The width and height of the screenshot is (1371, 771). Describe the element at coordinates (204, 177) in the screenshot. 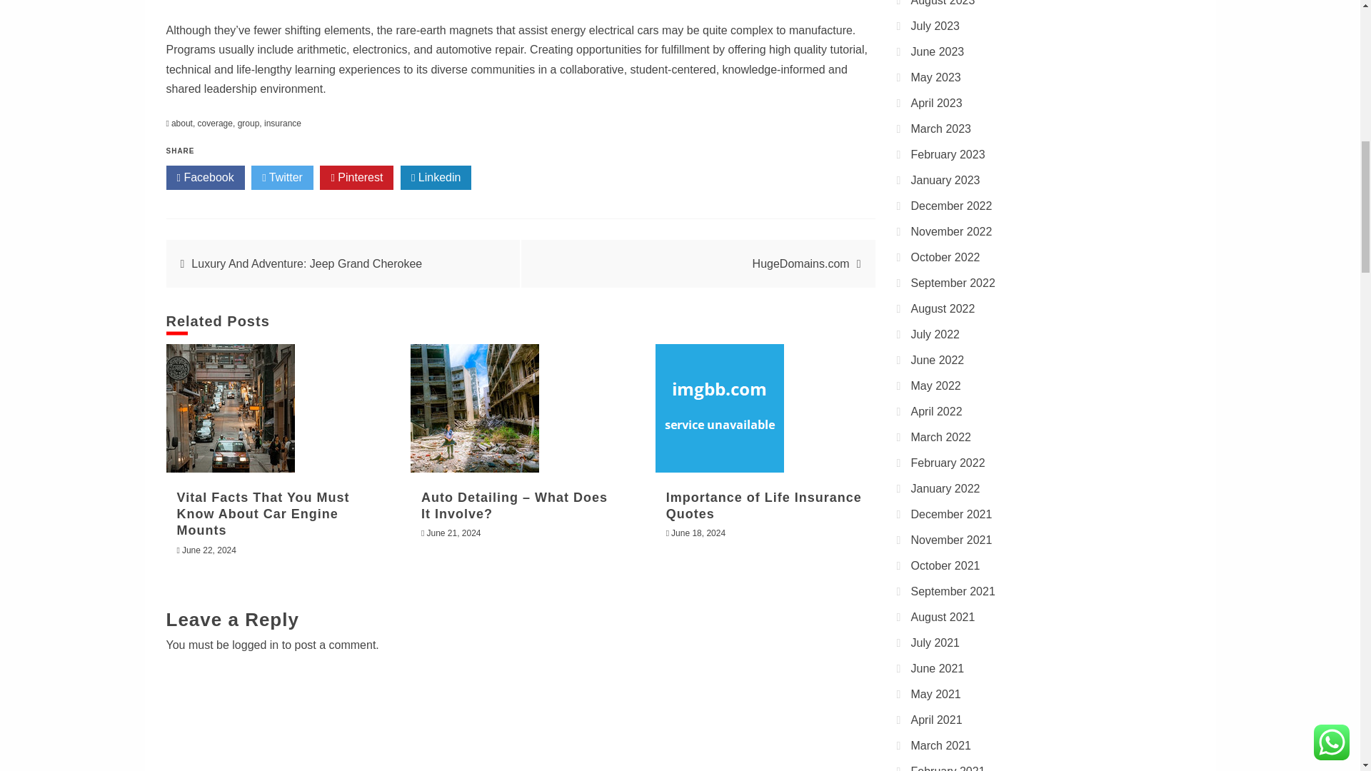

I see `Facebook` at that location.